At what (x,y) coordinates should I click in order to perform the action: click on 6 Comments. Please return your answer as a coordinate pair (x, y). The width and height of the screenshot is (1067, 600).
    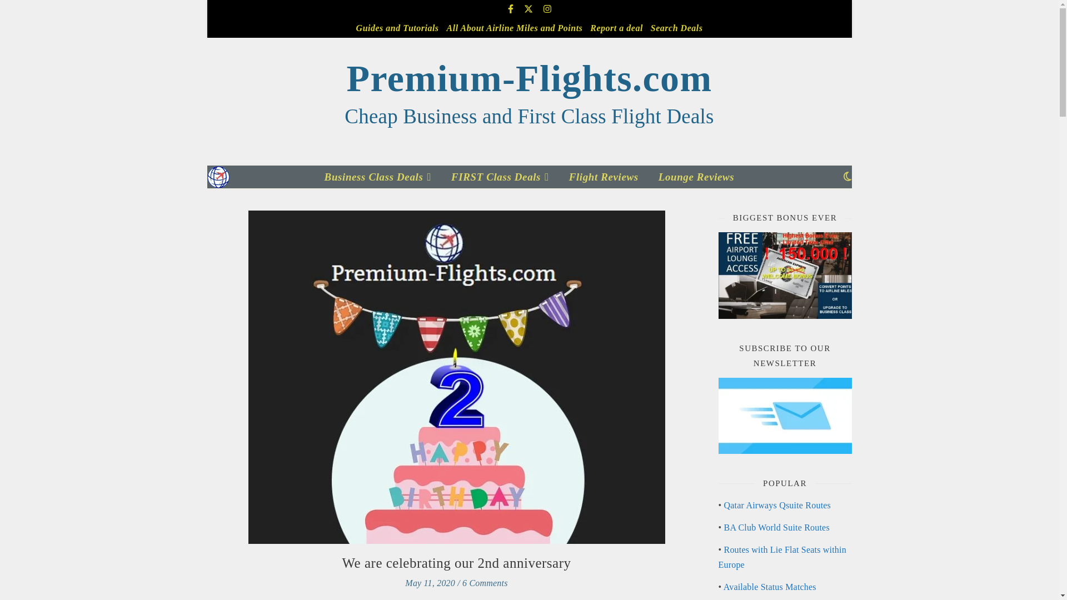
    Looking at the image, I should click on (485, 583).